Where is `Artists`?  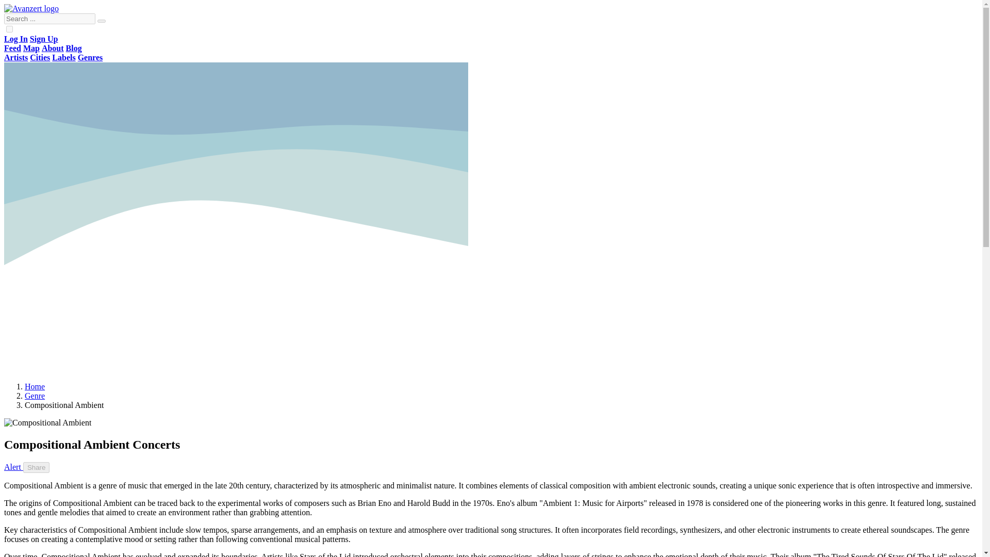
Artists is located at coordinates (15, 57).